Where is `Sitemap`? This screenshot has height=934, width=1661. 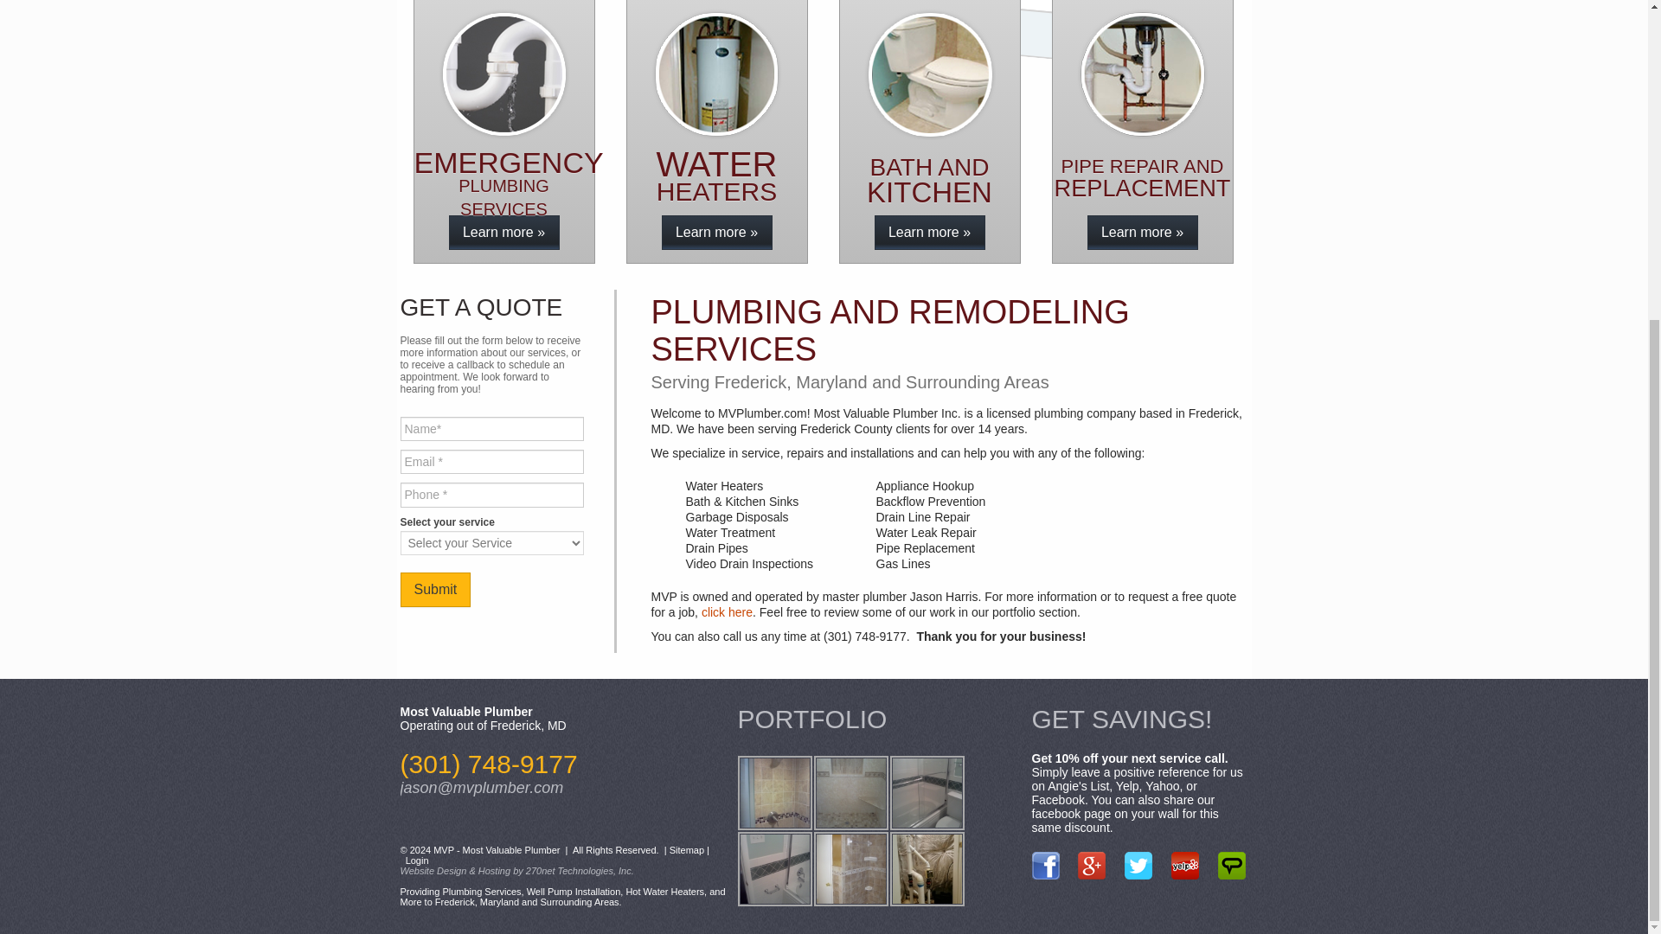 Sitemap is located at coordinates (687, 850).